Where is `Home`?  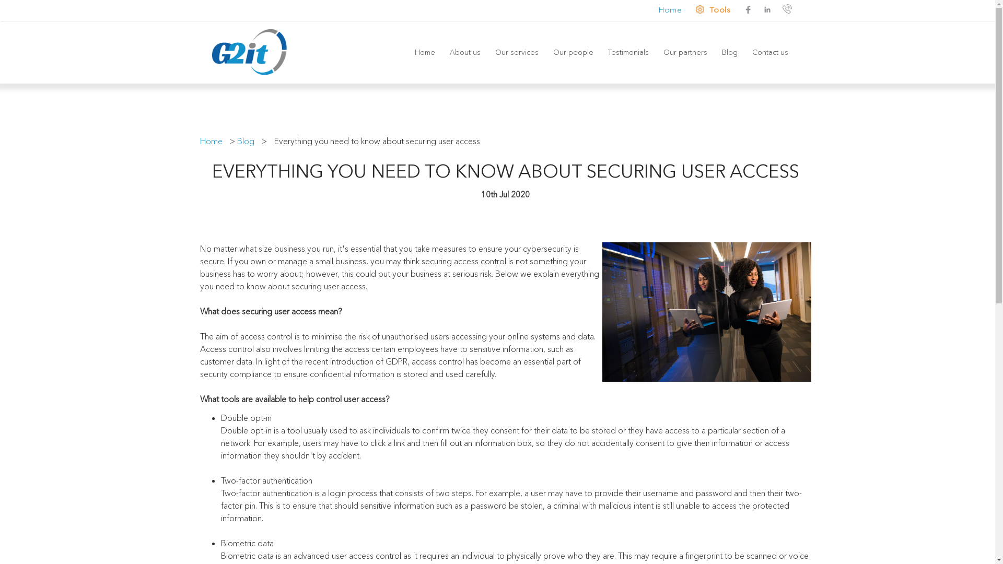 Home is located at coordinates (667, 10).